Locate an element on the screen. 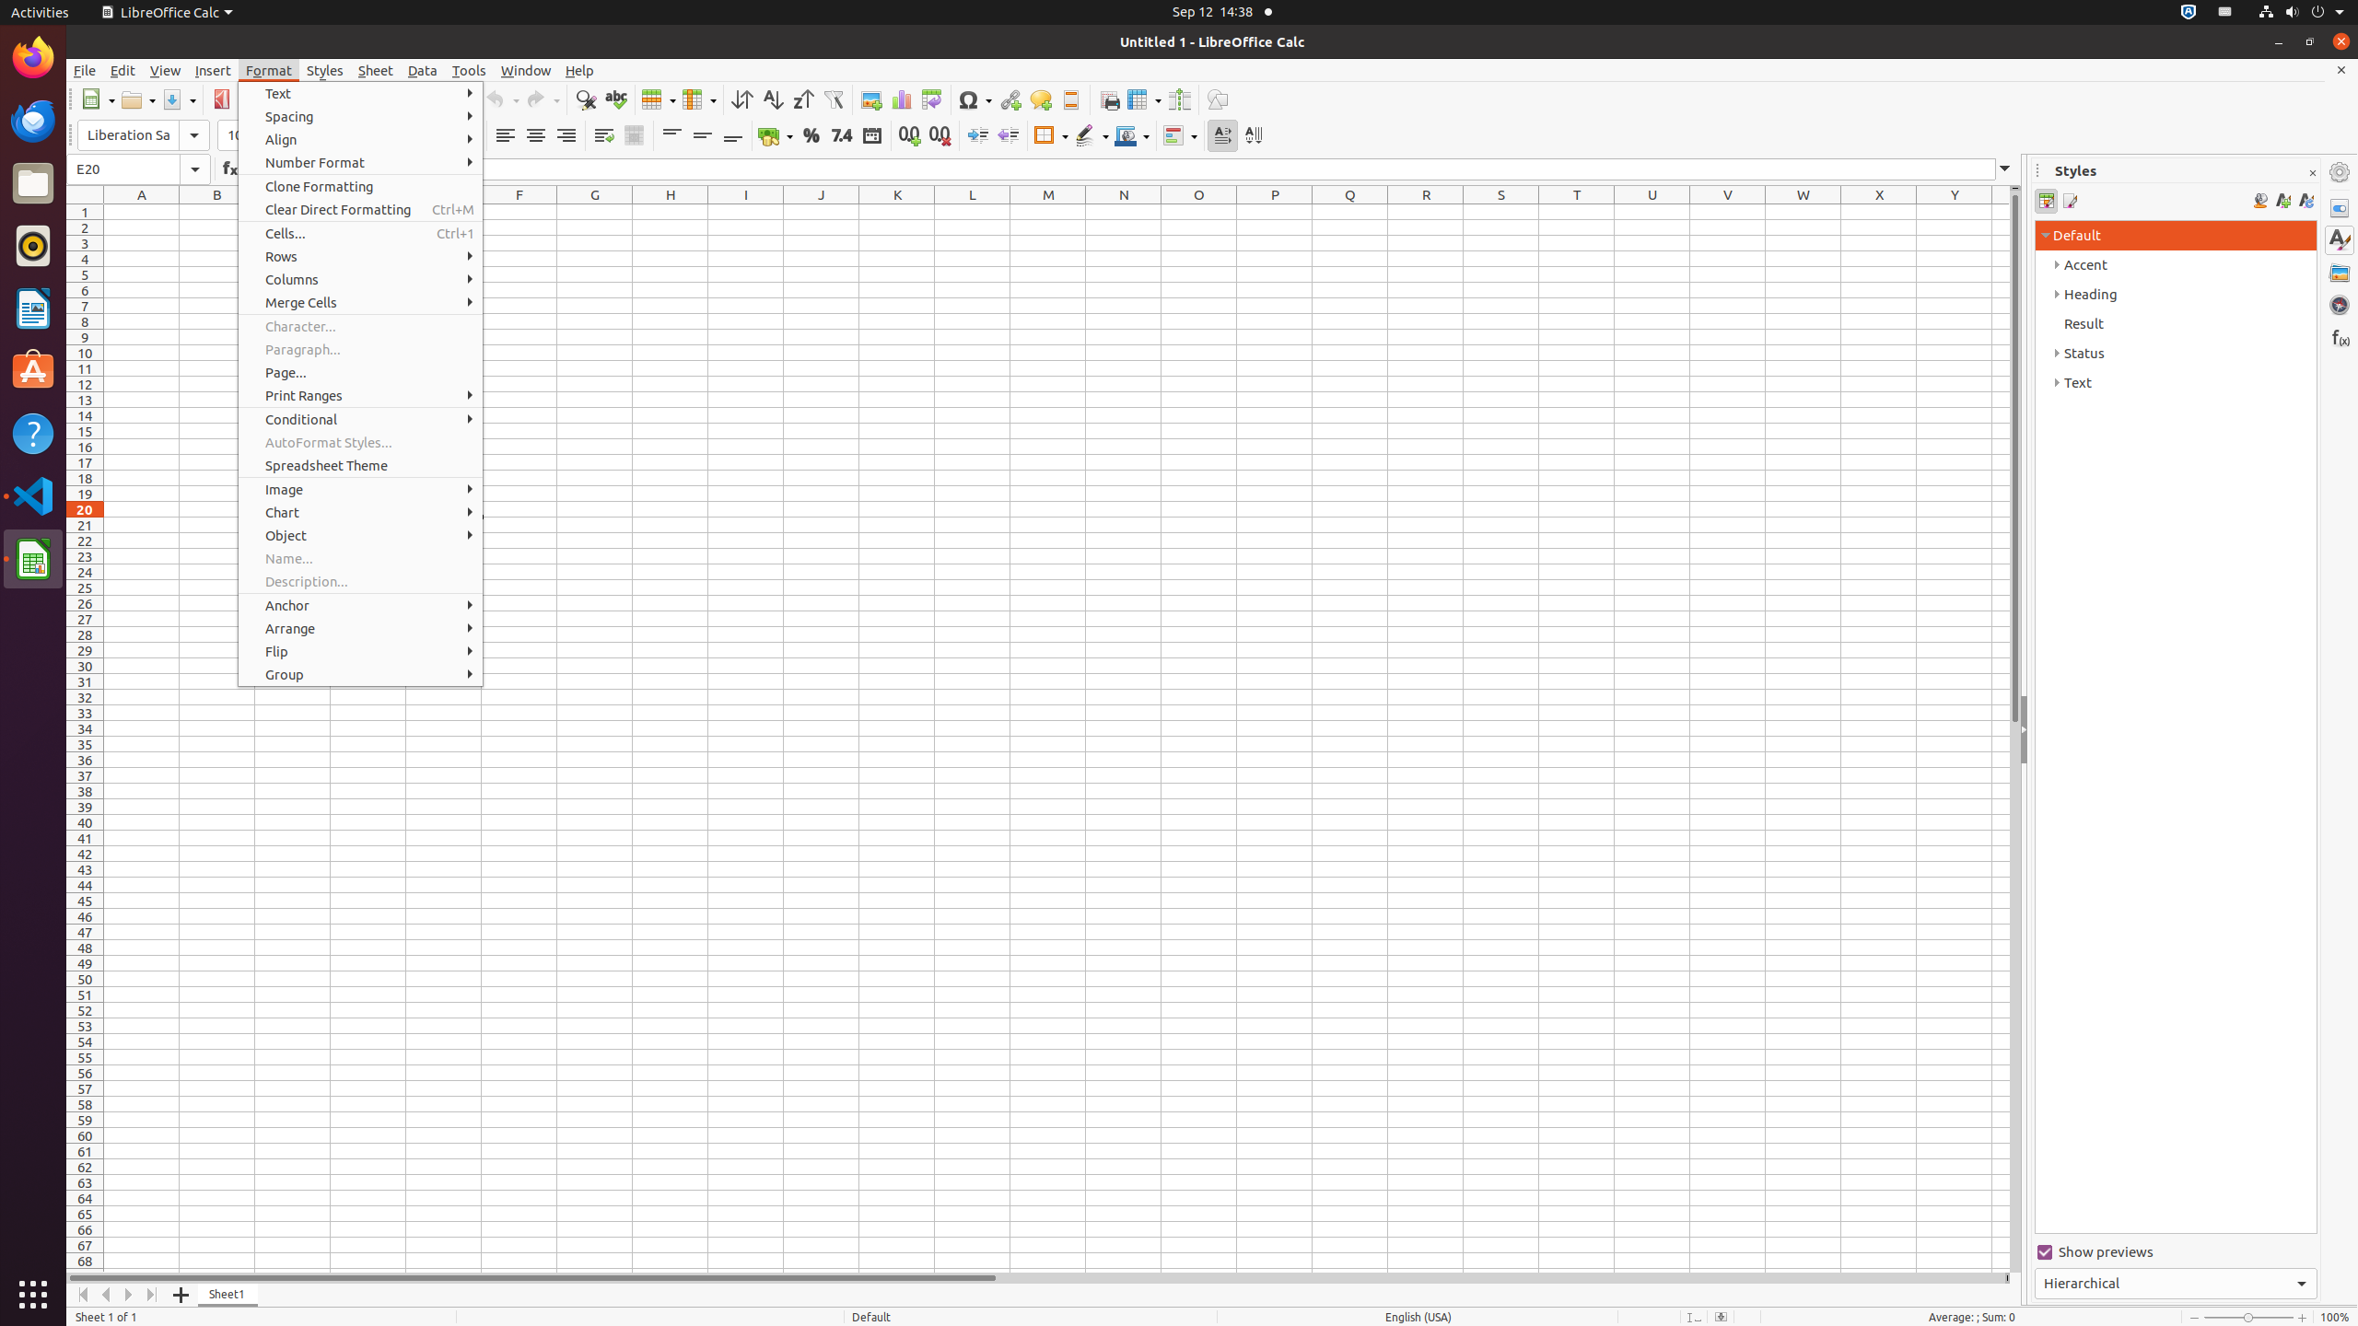  Flip is located at coordinates (361, 652).